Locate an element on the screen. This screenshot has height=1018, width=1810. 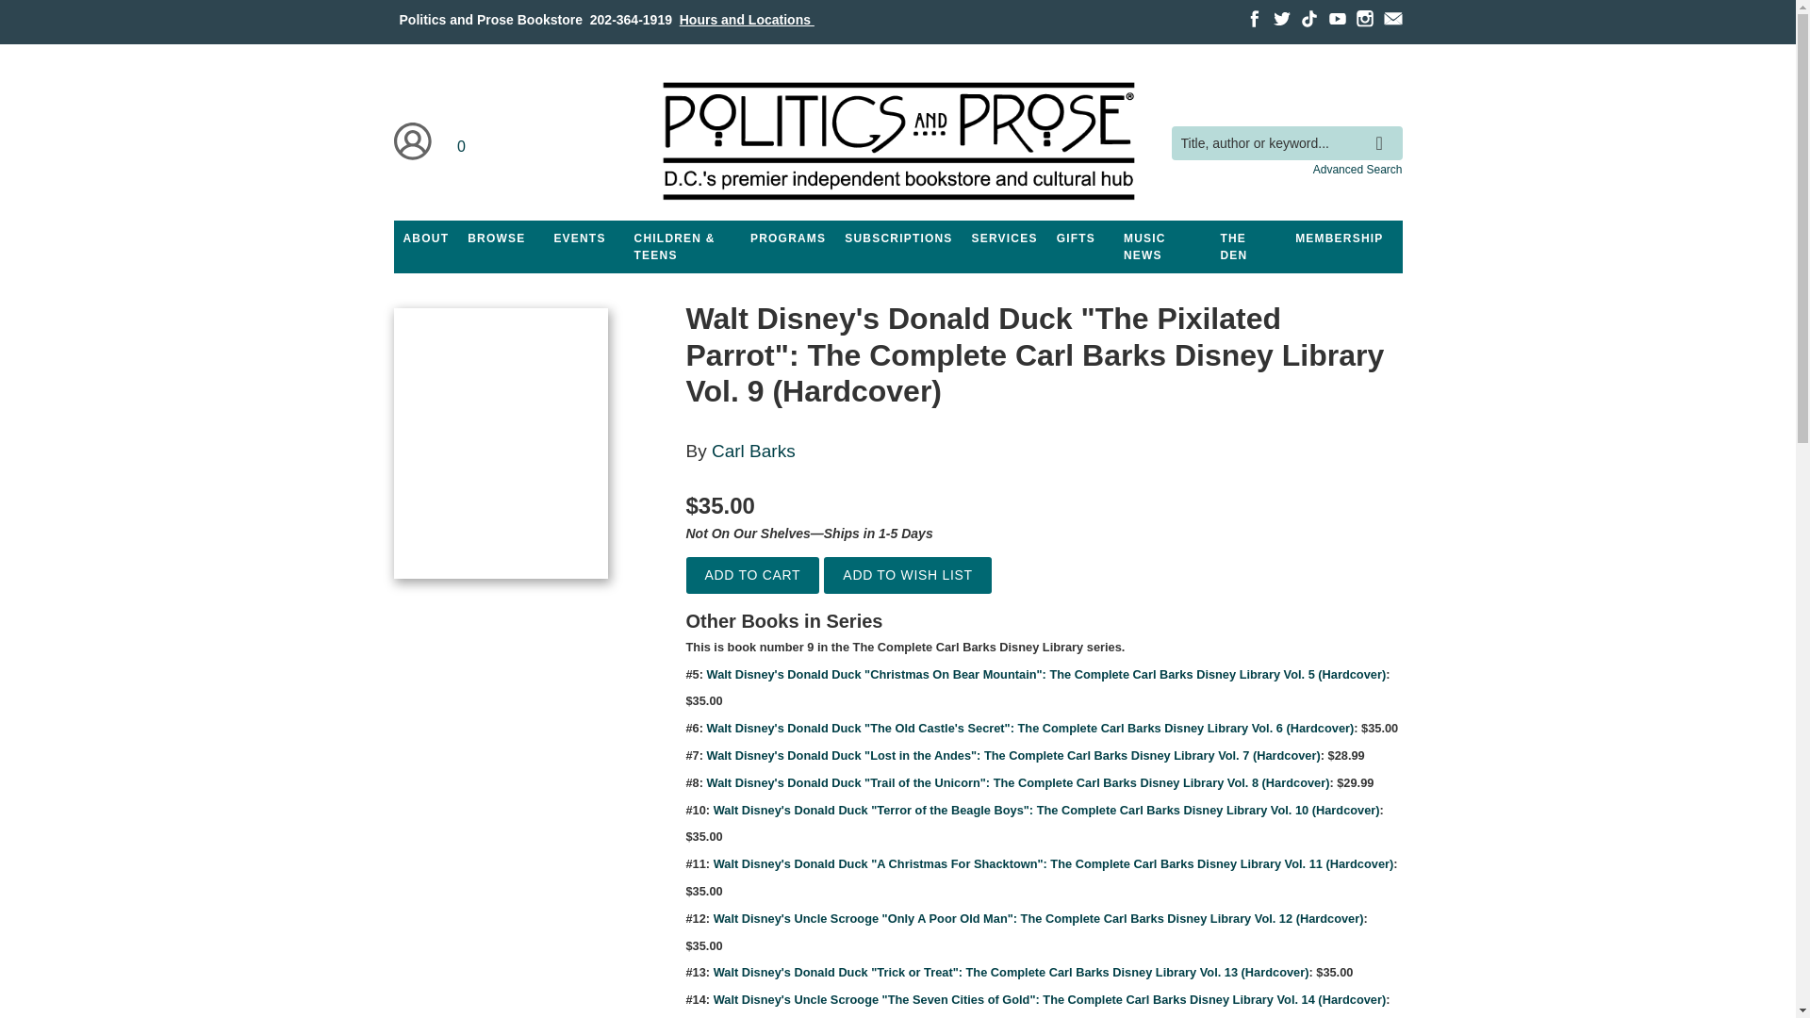
Add to Cart is located at coordinates (752, 575).